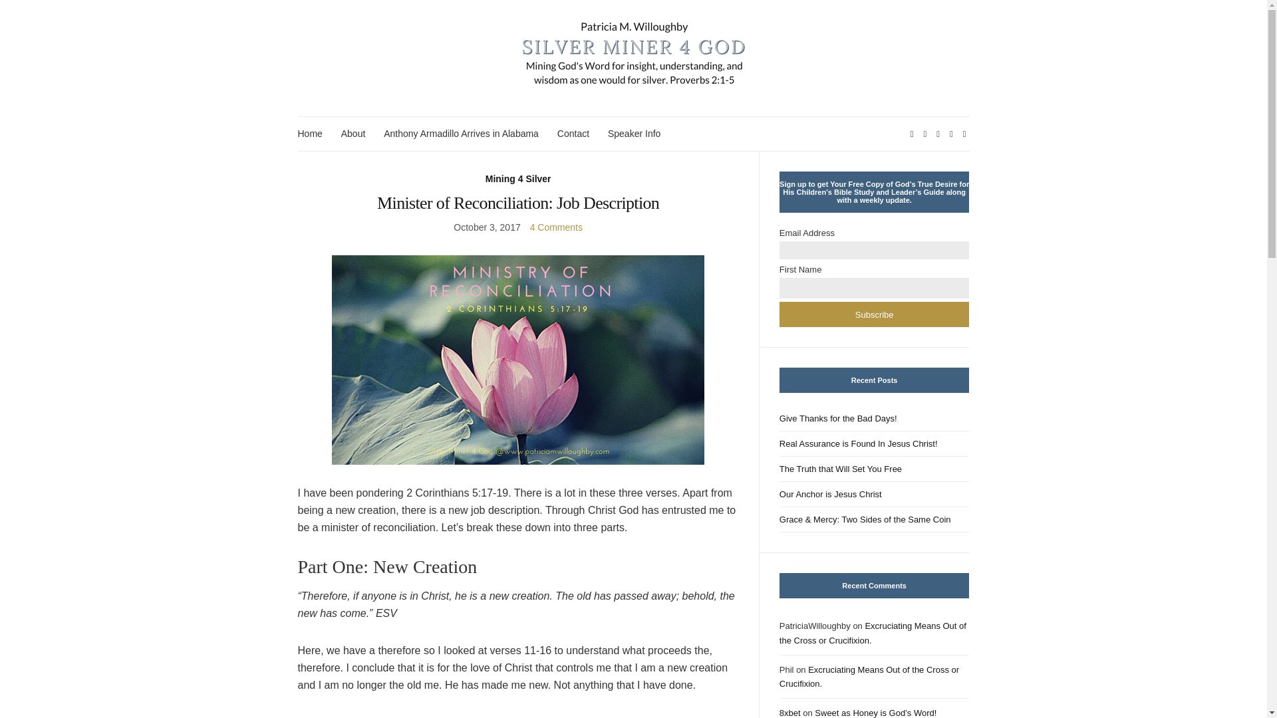 The height and width of the screenshot is (718, 1277). Describe the element at coordinates (556, 227) in the screenshot. I see `4 Comments` at that location.